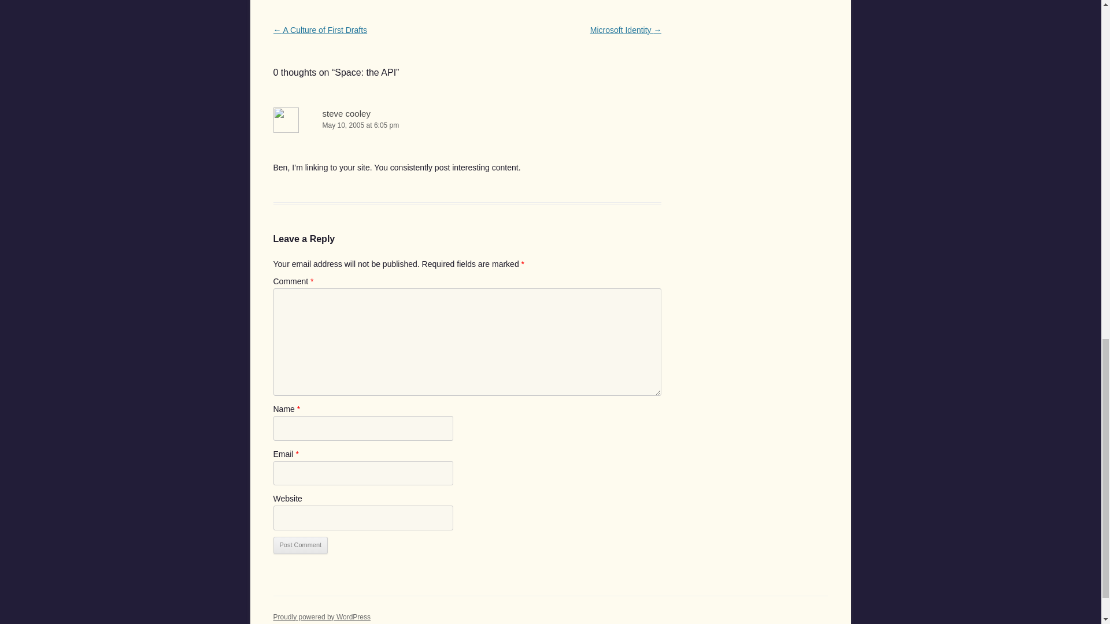  I want to click on steve cooley, so click(347, 113).